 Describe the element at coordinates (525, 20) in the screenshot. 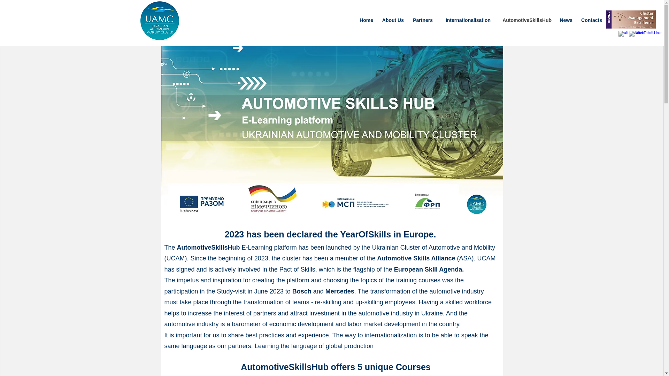

I see `AutomotiveSkillsHub` at that location.